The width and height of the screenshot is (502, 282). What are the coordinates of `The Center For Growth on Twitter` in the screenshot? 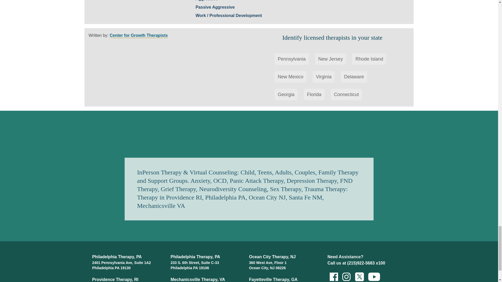 It's located at (358, 276).